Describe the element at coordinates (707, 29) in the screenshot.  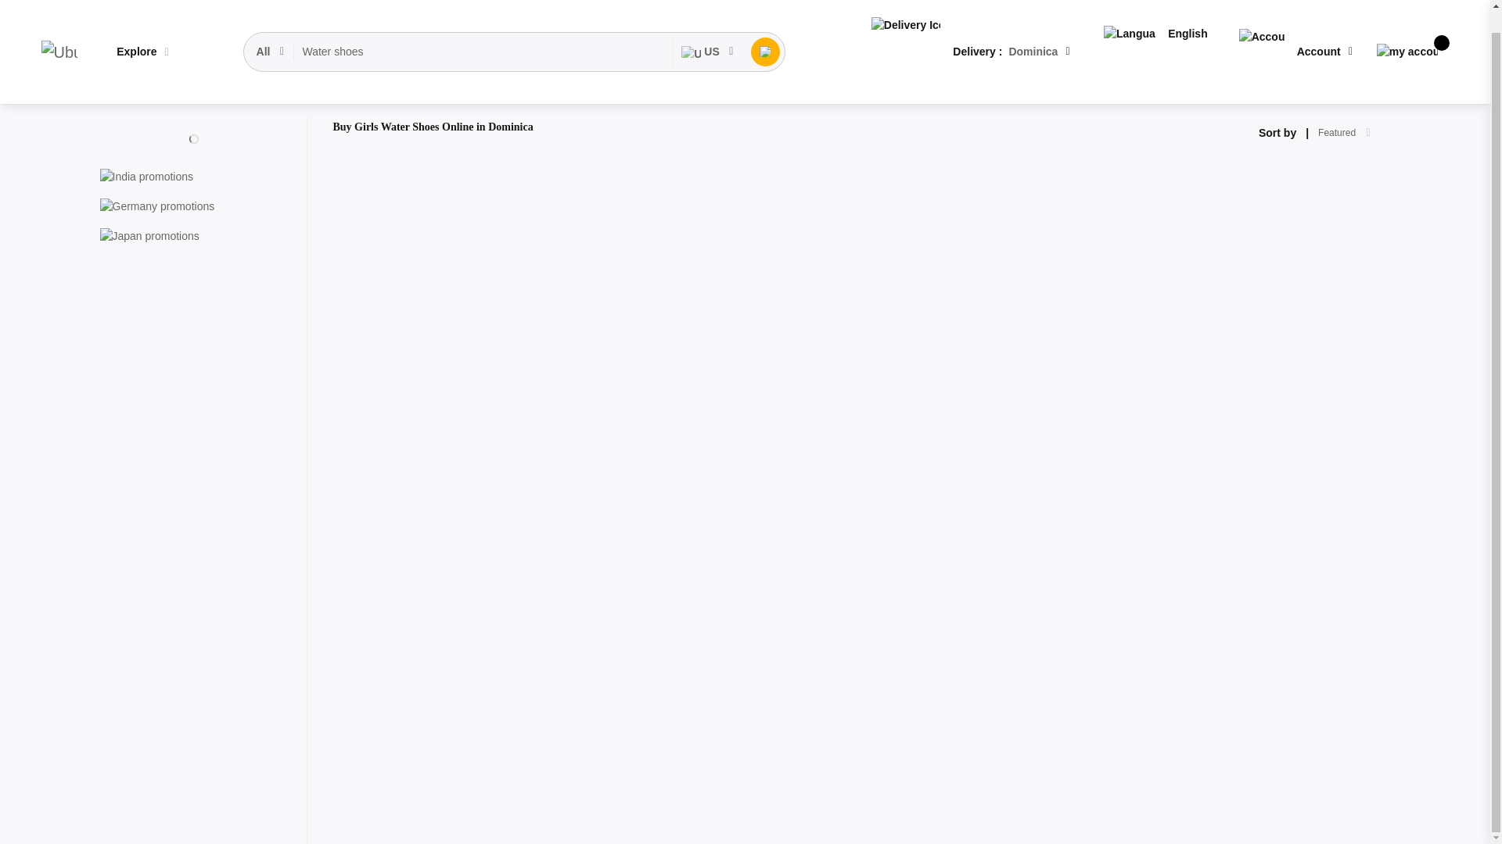
I see `US` at that location.